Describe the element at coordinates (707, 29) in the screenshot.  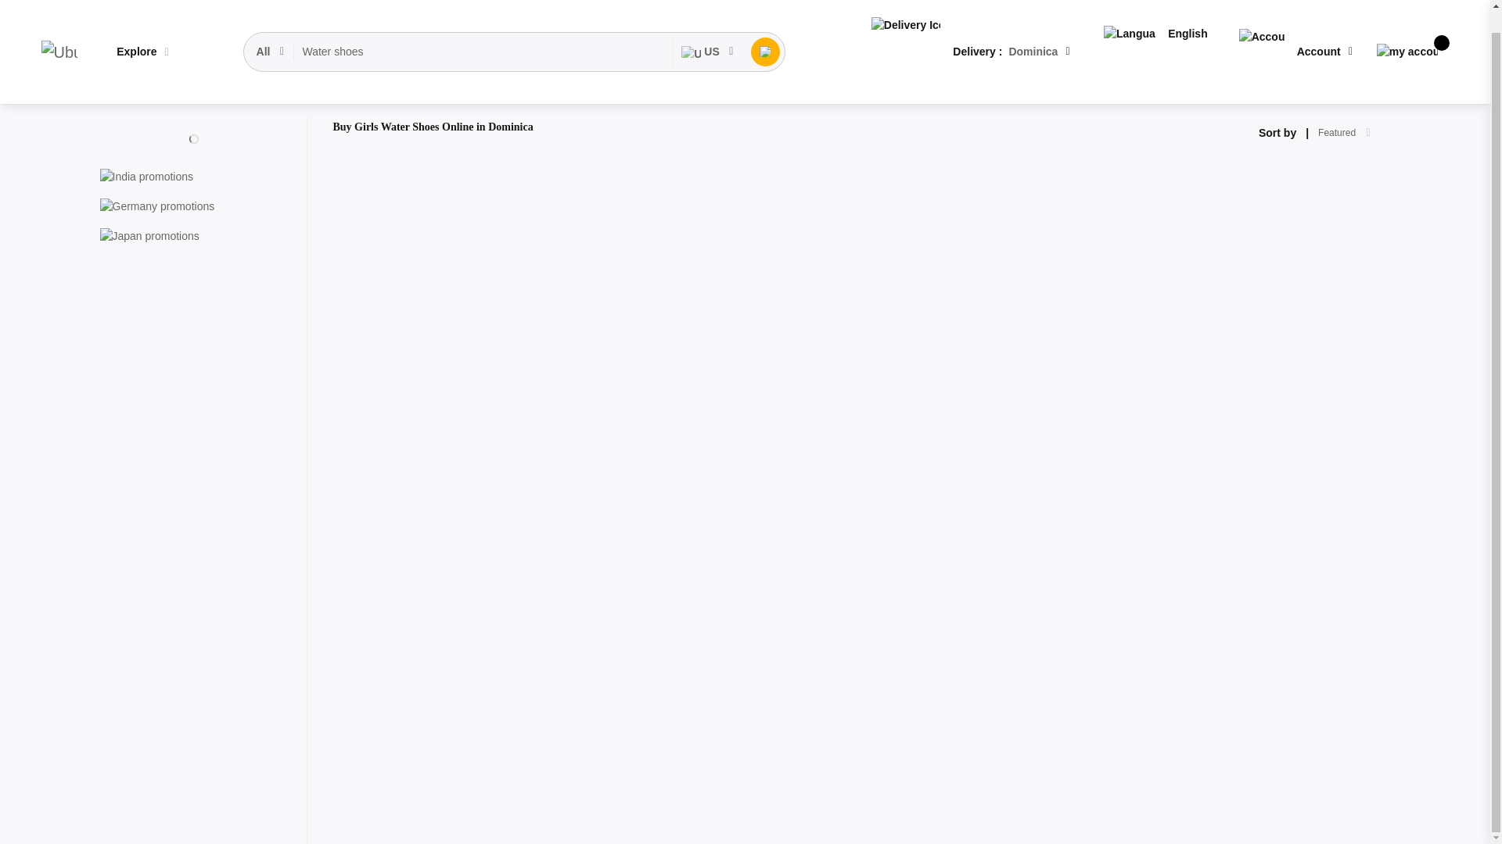
I see `US` at that location.